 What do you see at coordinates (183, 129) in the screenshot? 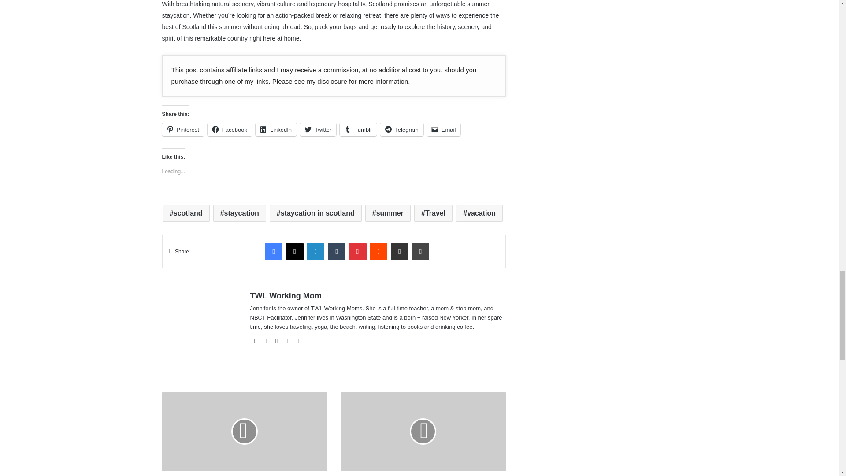
I see `Click to share on Pinterest` at bounding box center [183, 129].